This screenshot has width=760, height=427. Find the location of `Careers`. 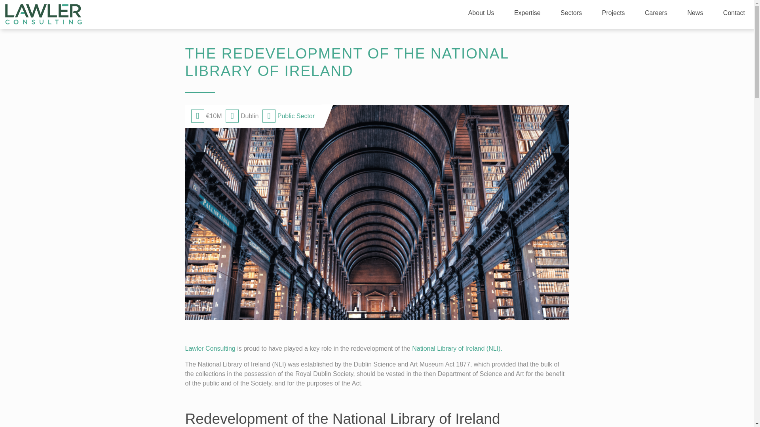

Careers is located at coordinates (655, 14).